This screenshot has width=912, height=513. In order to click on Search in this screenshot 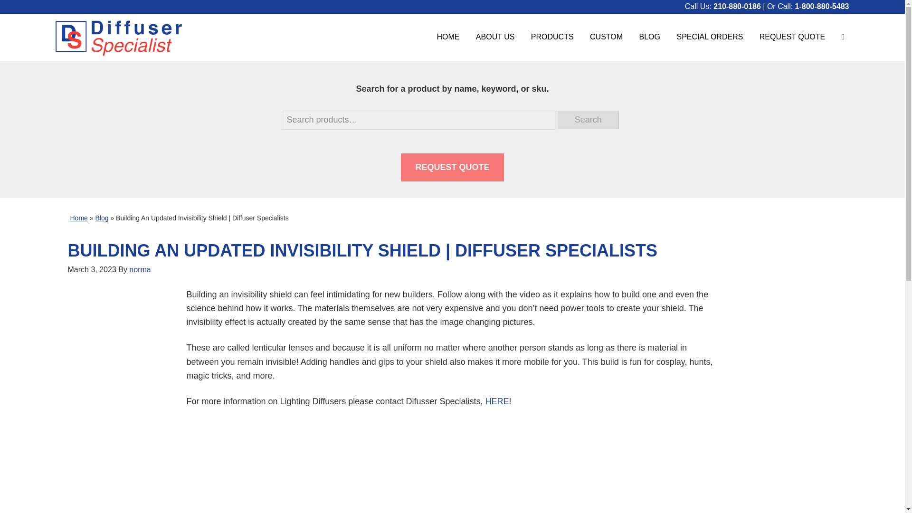, I will do `click(588, 120)`.